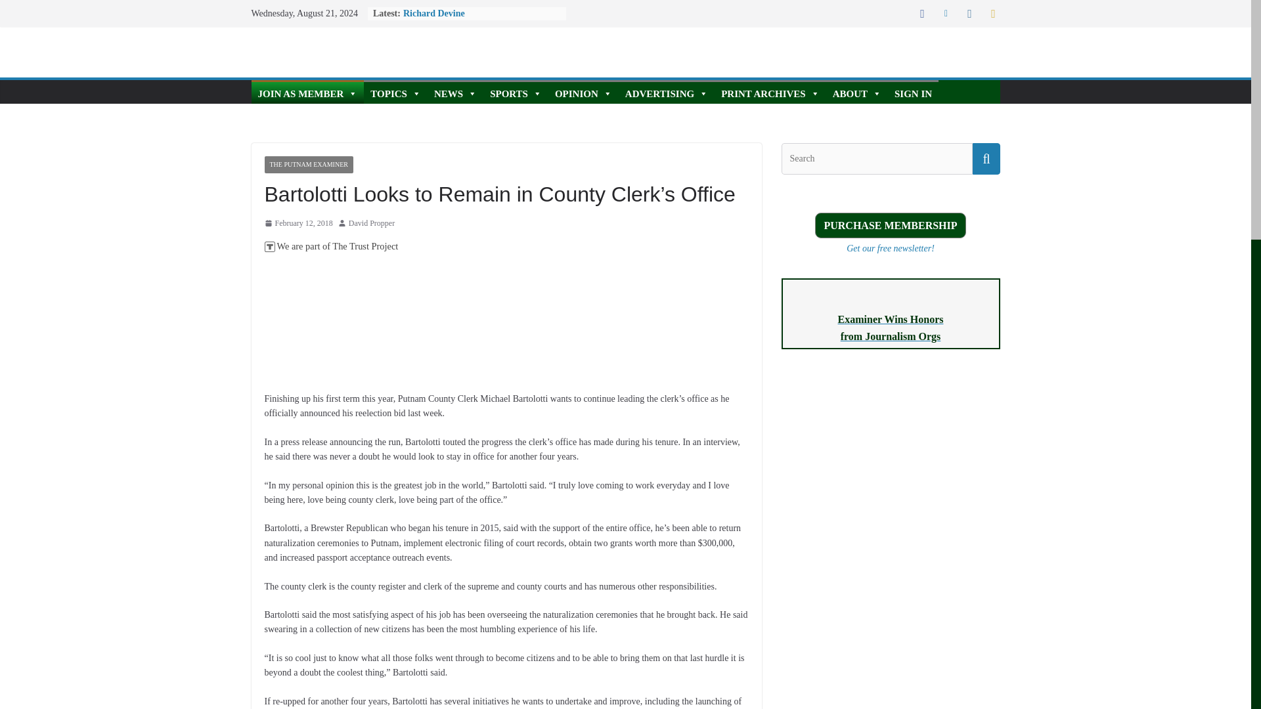 This screenshot has width=1261, height=709. What do you see at coordinates (372, 224) in the screenshot?
I see `David Propper` at bounding box center [372, 224].